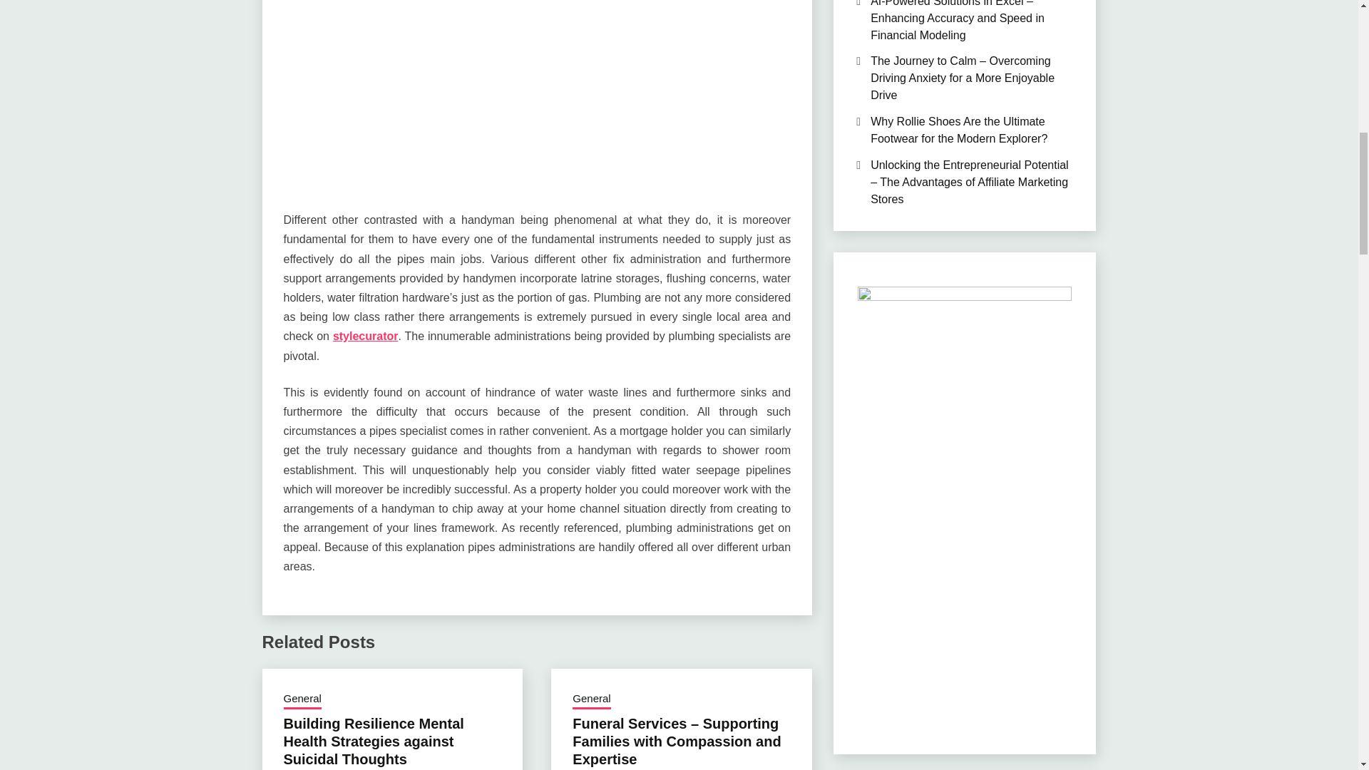  Describe the element at coordinates (365, 336) in the screenshot. I see `stylecurator` at that location.